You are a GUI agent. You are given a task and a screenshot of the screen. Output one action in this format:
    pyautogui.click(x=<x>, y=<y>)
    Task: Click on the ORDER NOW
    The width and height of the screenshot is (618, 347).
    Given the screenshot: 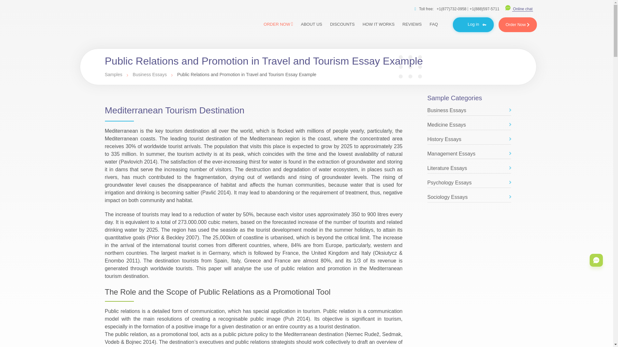 What is the action you would take?
    pyautogui.click(x=278, y=24)
    